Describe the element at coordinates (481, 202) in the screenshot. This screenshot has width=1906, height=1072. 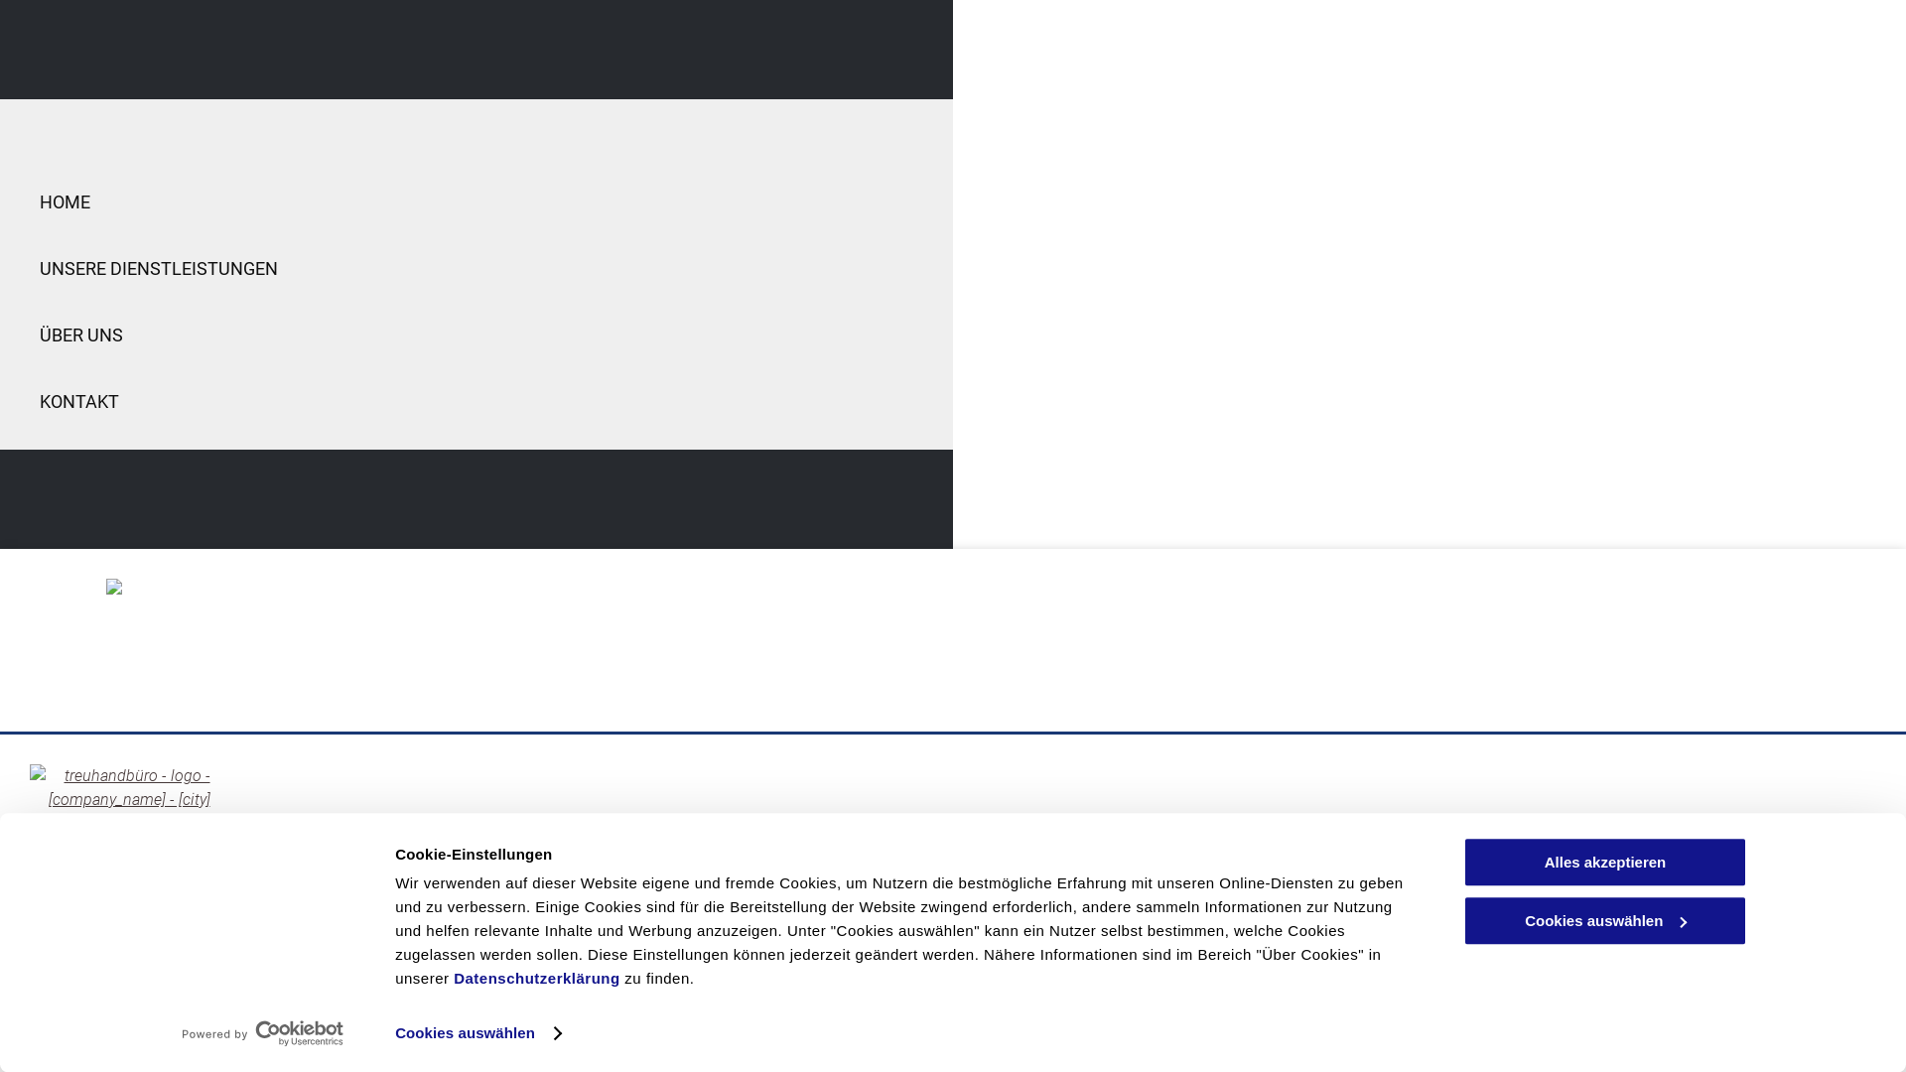
I see `HOME` at that location.